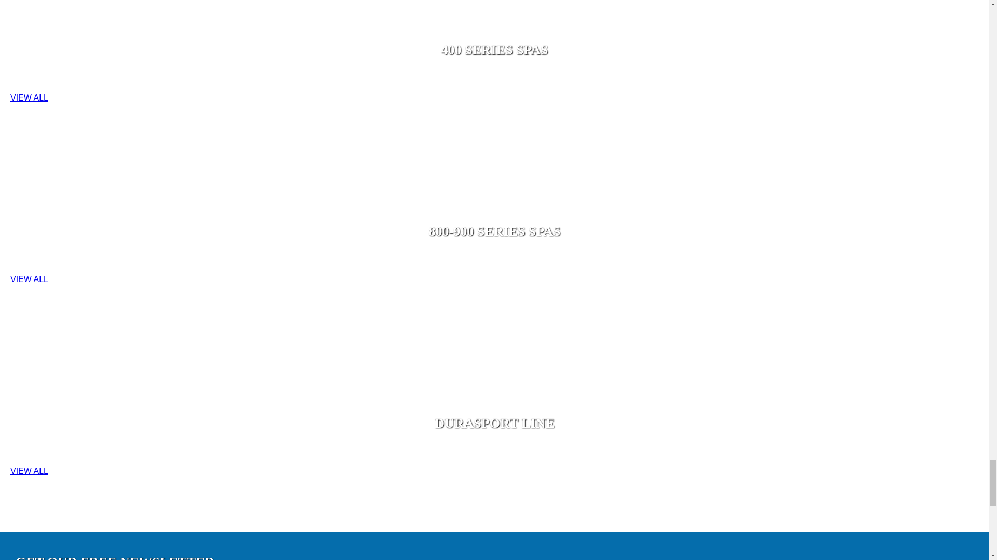 The width and height of the screenshot is (997, 560). I want to click on VIEW ALL, so click(29, 471).